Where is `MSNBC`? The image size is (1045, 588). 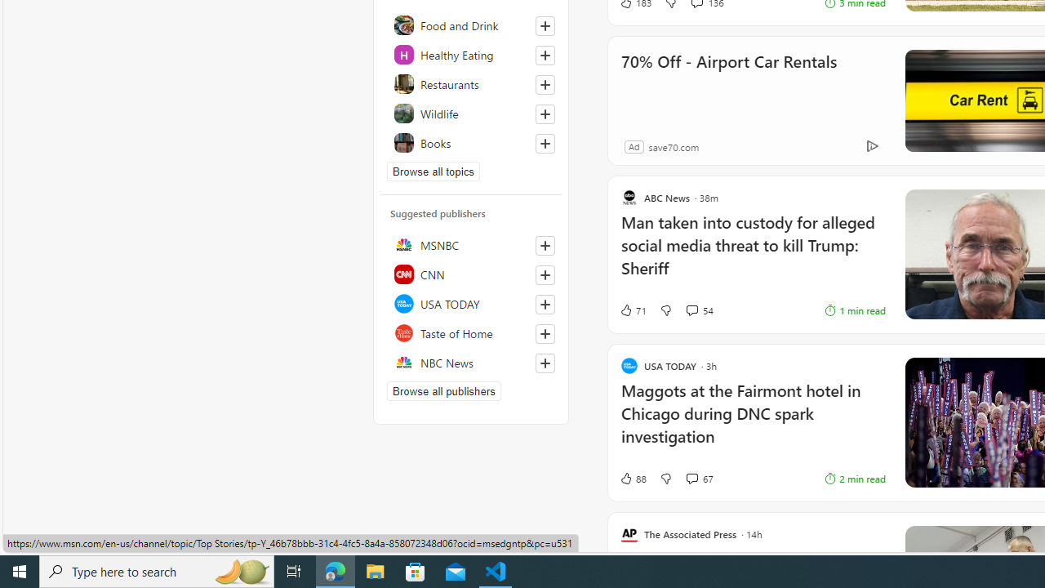
MSNBC is located at coordinates (471, 244).